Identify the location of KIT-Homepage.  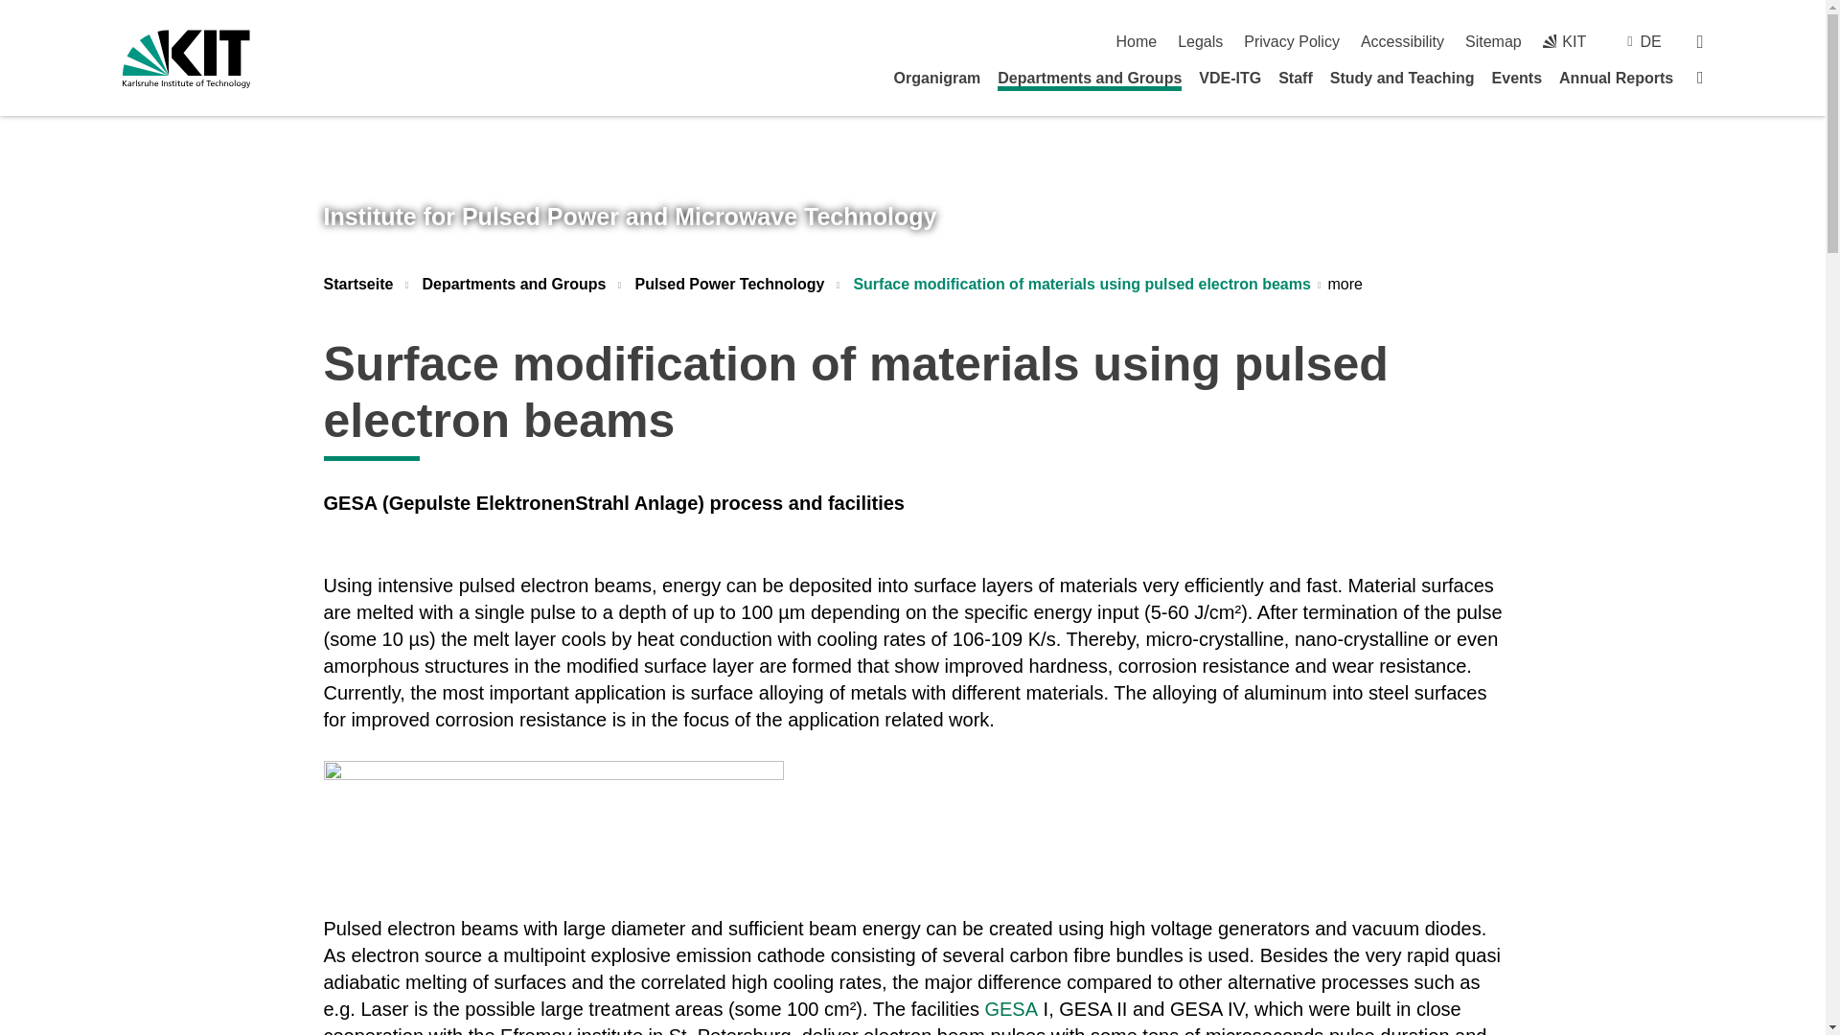
(1564, 40).